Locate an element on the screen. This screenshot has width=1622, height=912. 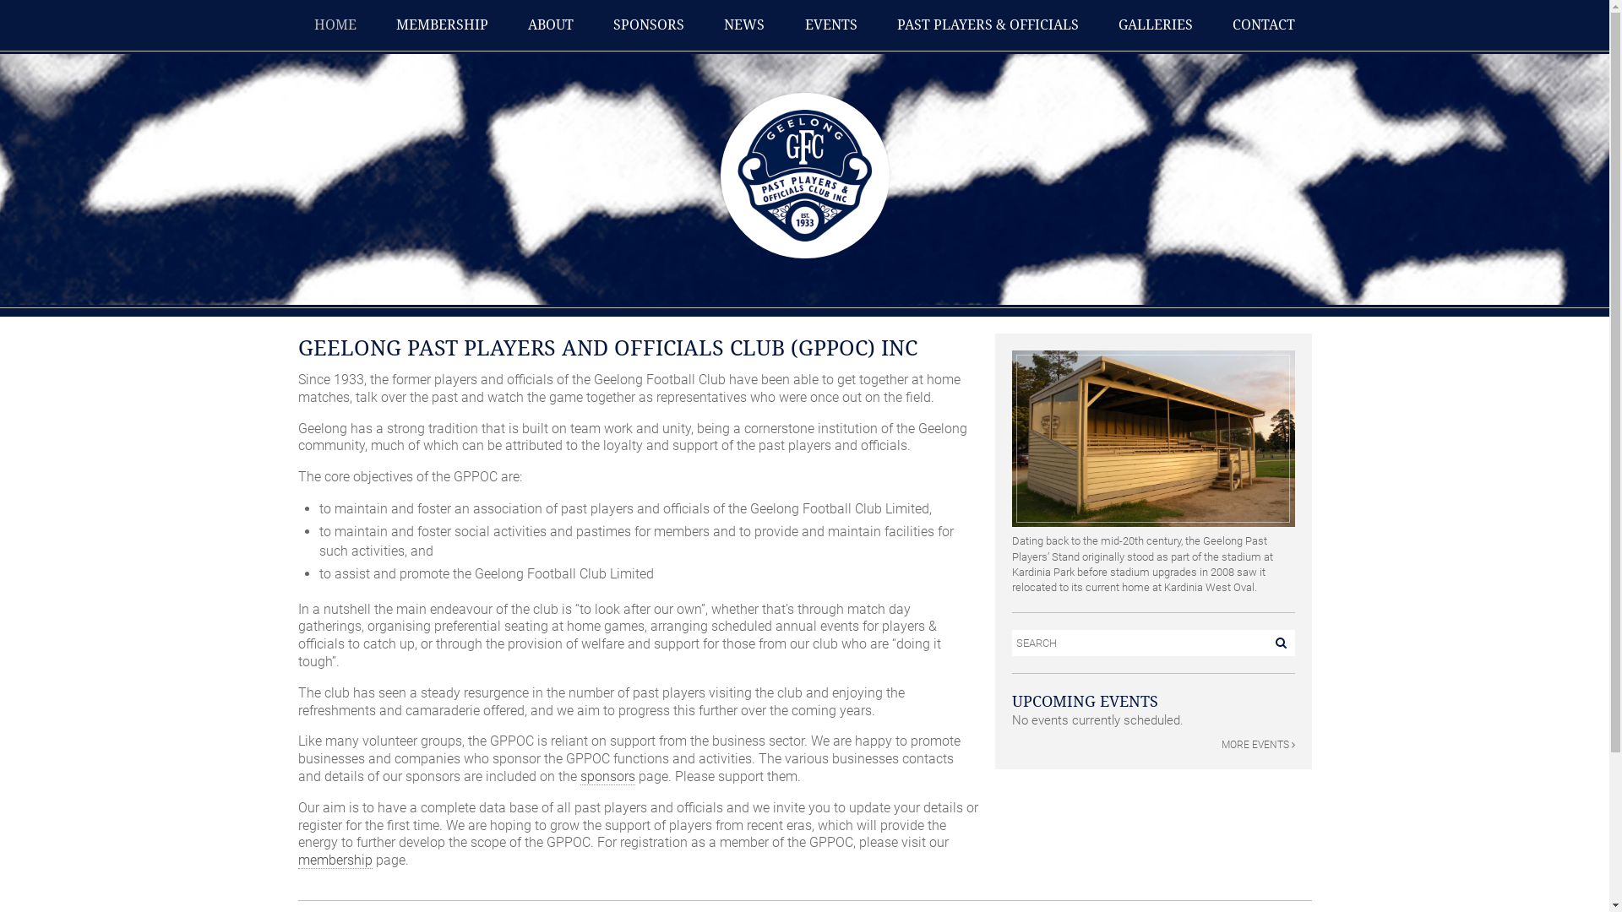
membership is located at coordinates (335, 860).